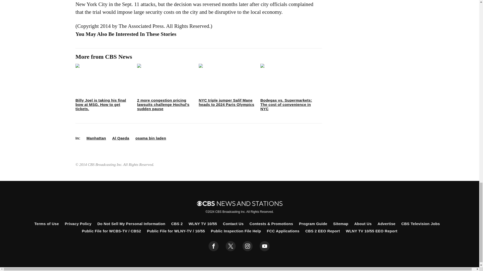  What do you see at coordinates (214, 246) in the screenshot?
I see `facebook` at bounding box center [214, 246].